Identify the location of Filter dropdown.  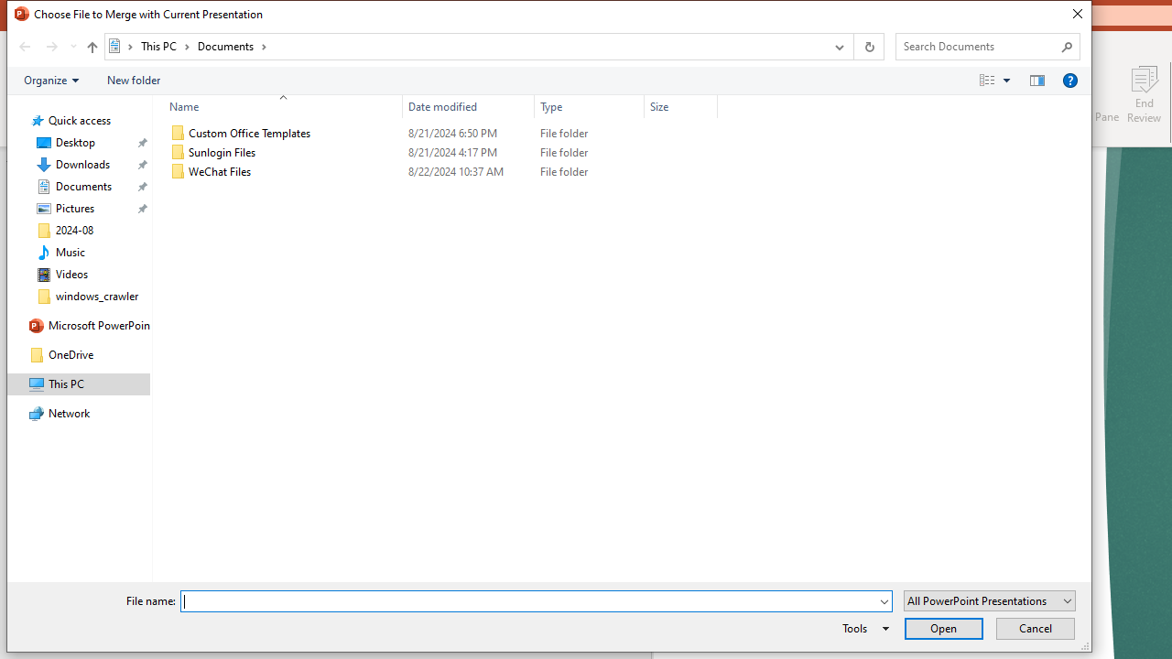
(711, 106).